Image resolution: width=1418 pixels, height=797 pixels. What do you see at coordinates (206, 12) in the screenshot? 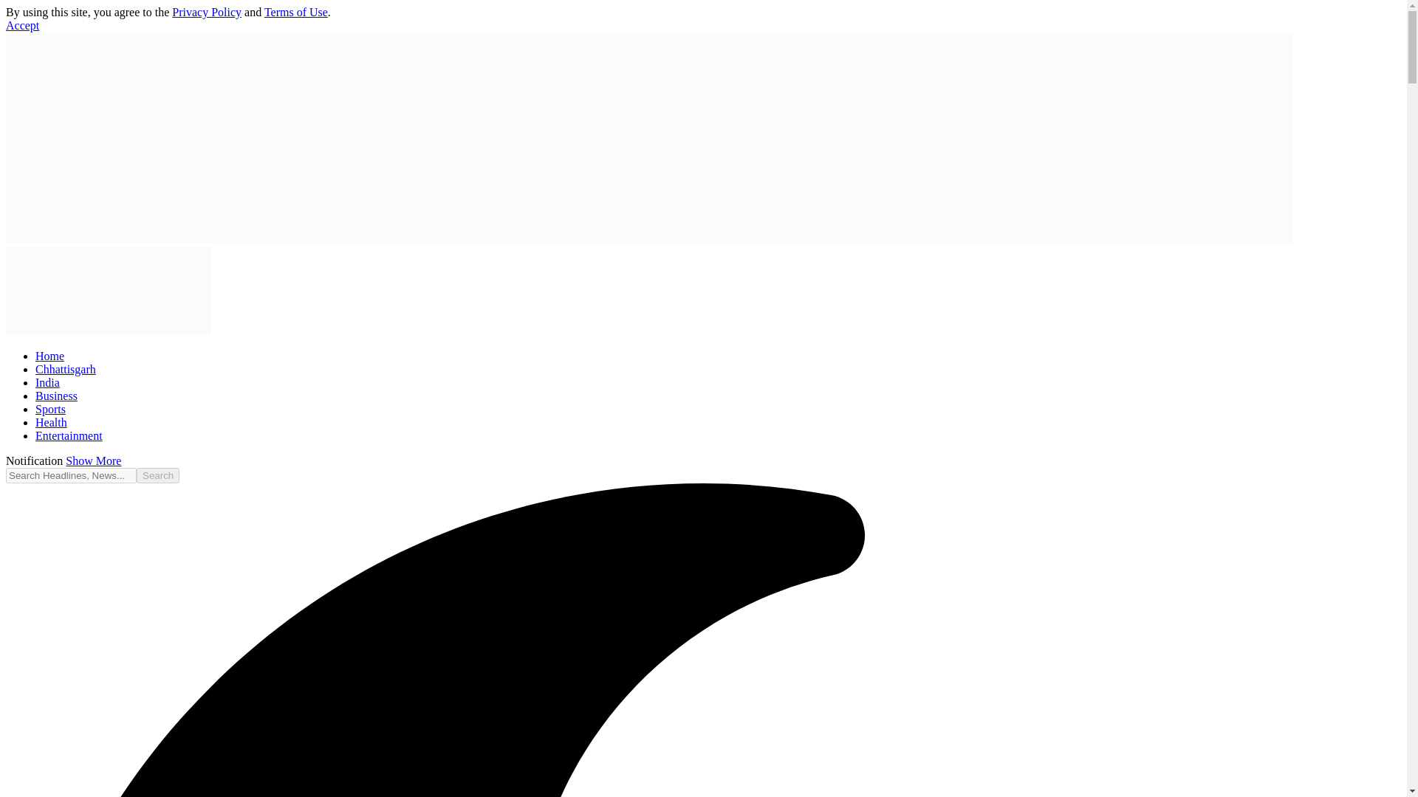
I see `Privacy Policy` at bounding box center [206, 12].